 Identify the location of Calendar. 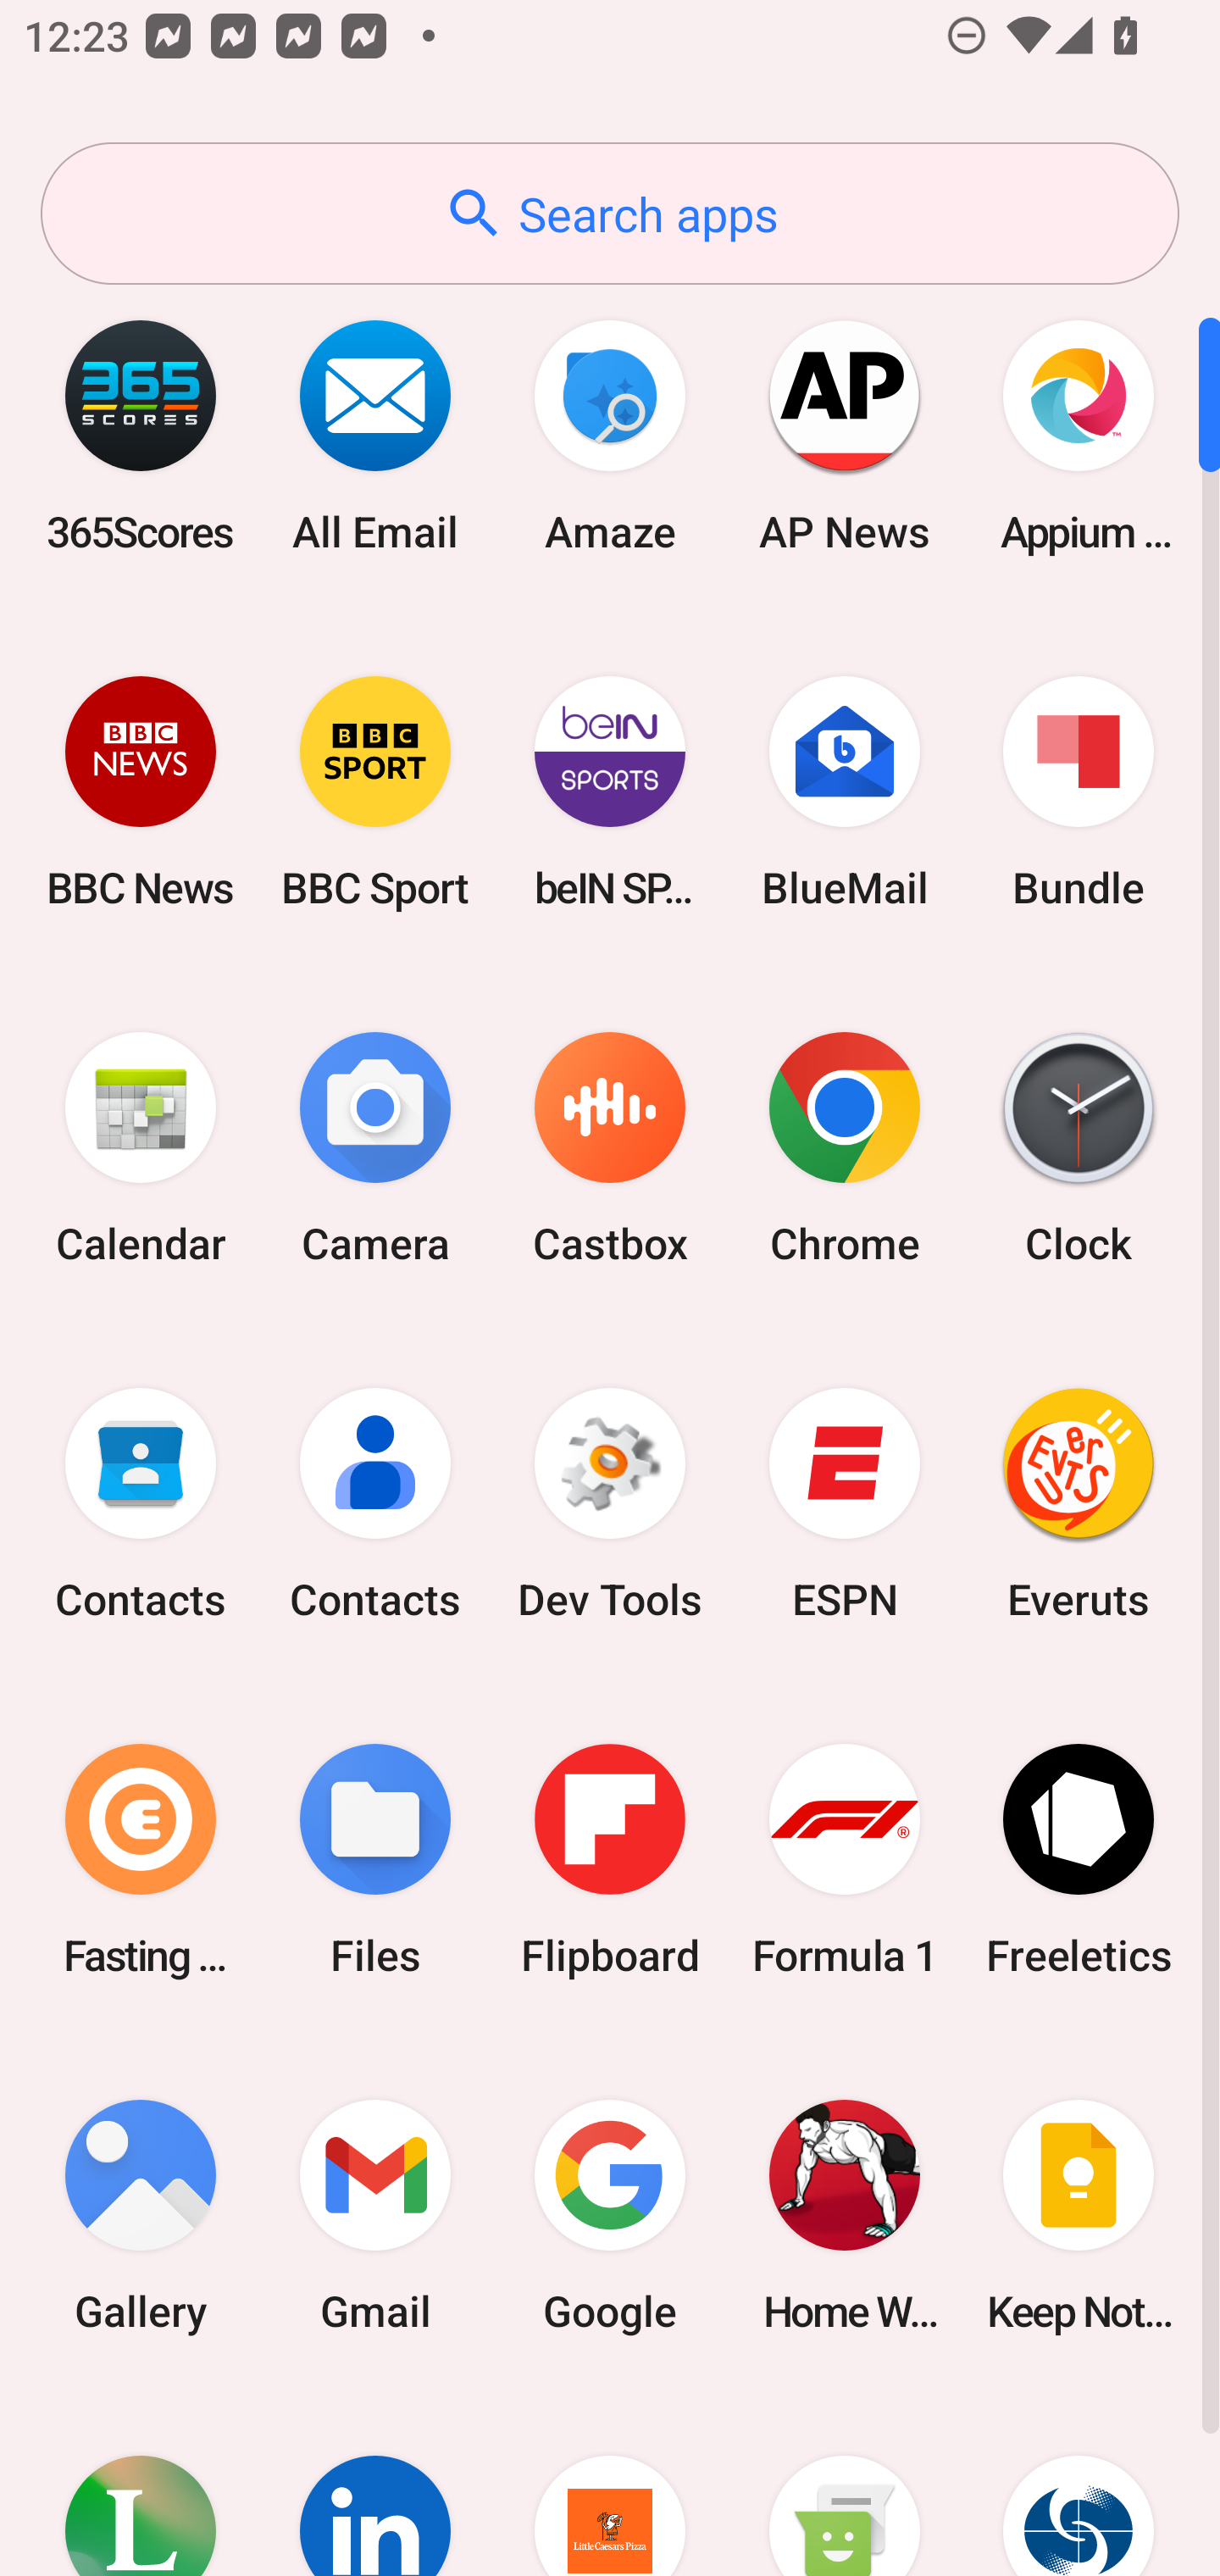
(141, 1149).